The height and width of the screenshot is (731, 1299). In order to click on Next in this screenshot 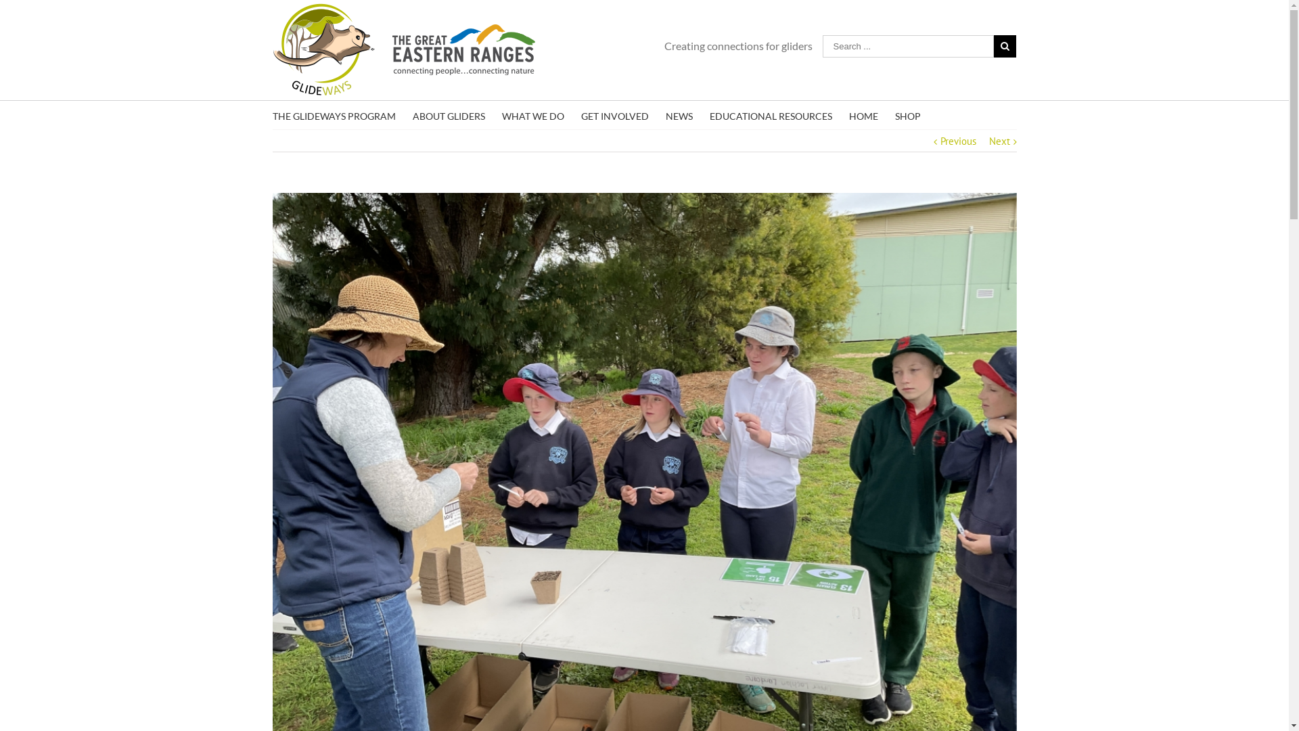, I will do `click(1000, 141)`.